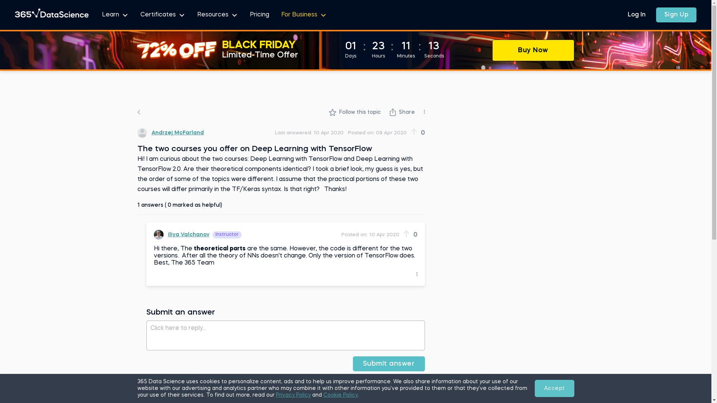 The height and width of the screenshot is (403, 717). What do you see at coordinates (52, 15) in the screenshot?
I see `365 Data Science` at bounding box center [52, 15].